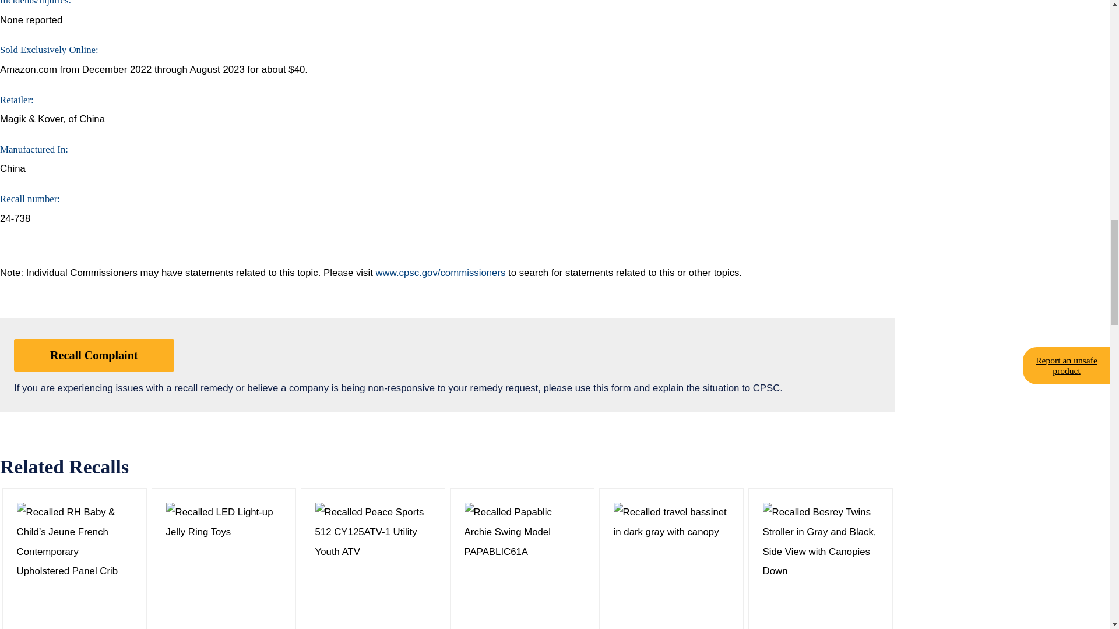  Describe the element at coordinates (94, 355) in the screenshot. I see `Recall Complaint` at that location.